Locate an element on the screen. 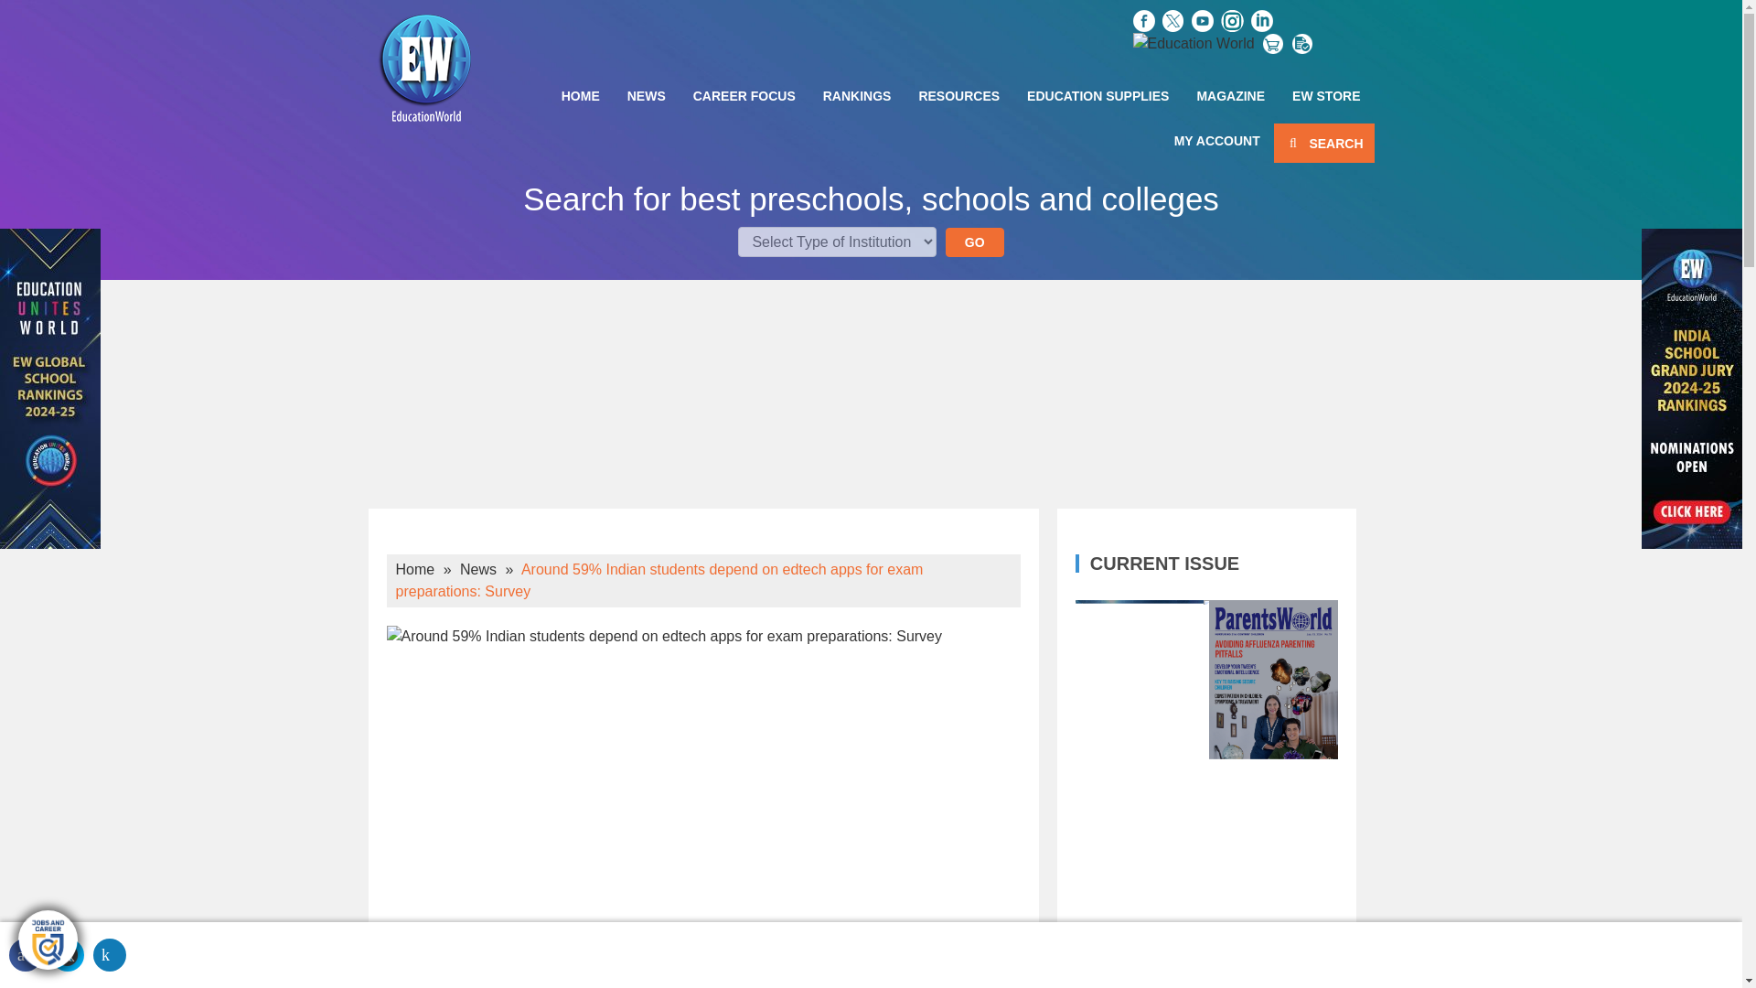 This screenshot has height=988, width=1756. HOME is located at coordinates (580, 95).